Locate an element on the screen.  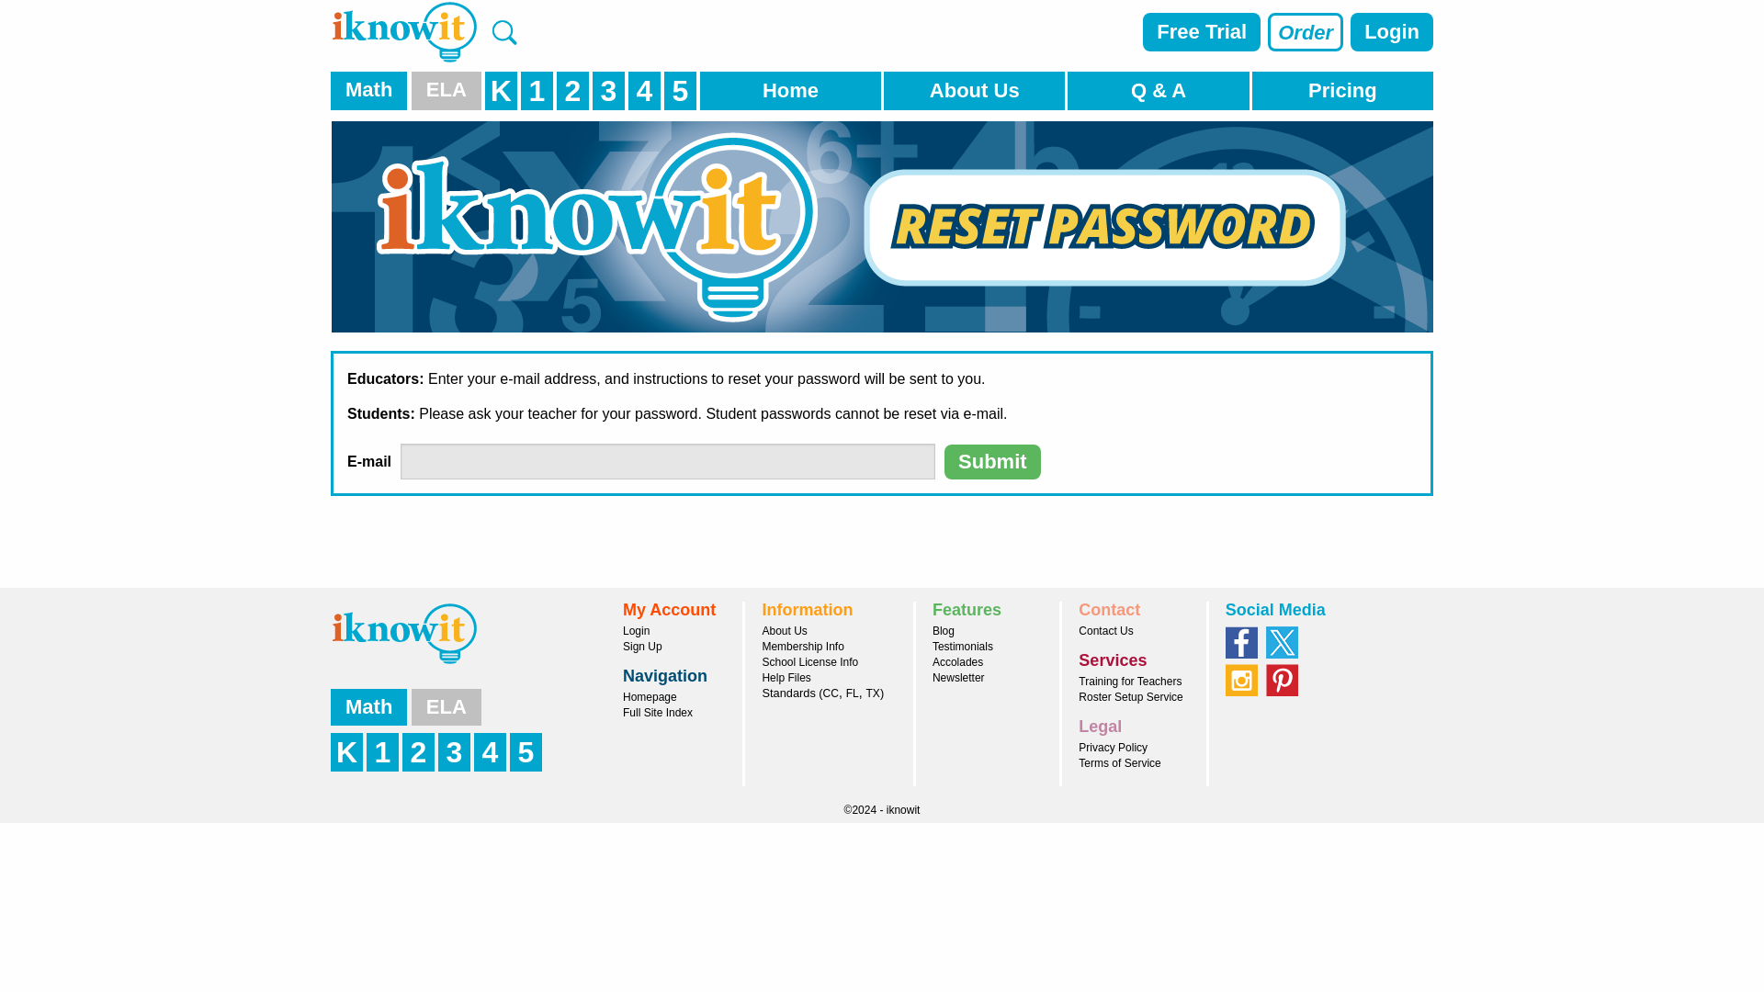
Search Lessons is located at coordinates (503, 31).